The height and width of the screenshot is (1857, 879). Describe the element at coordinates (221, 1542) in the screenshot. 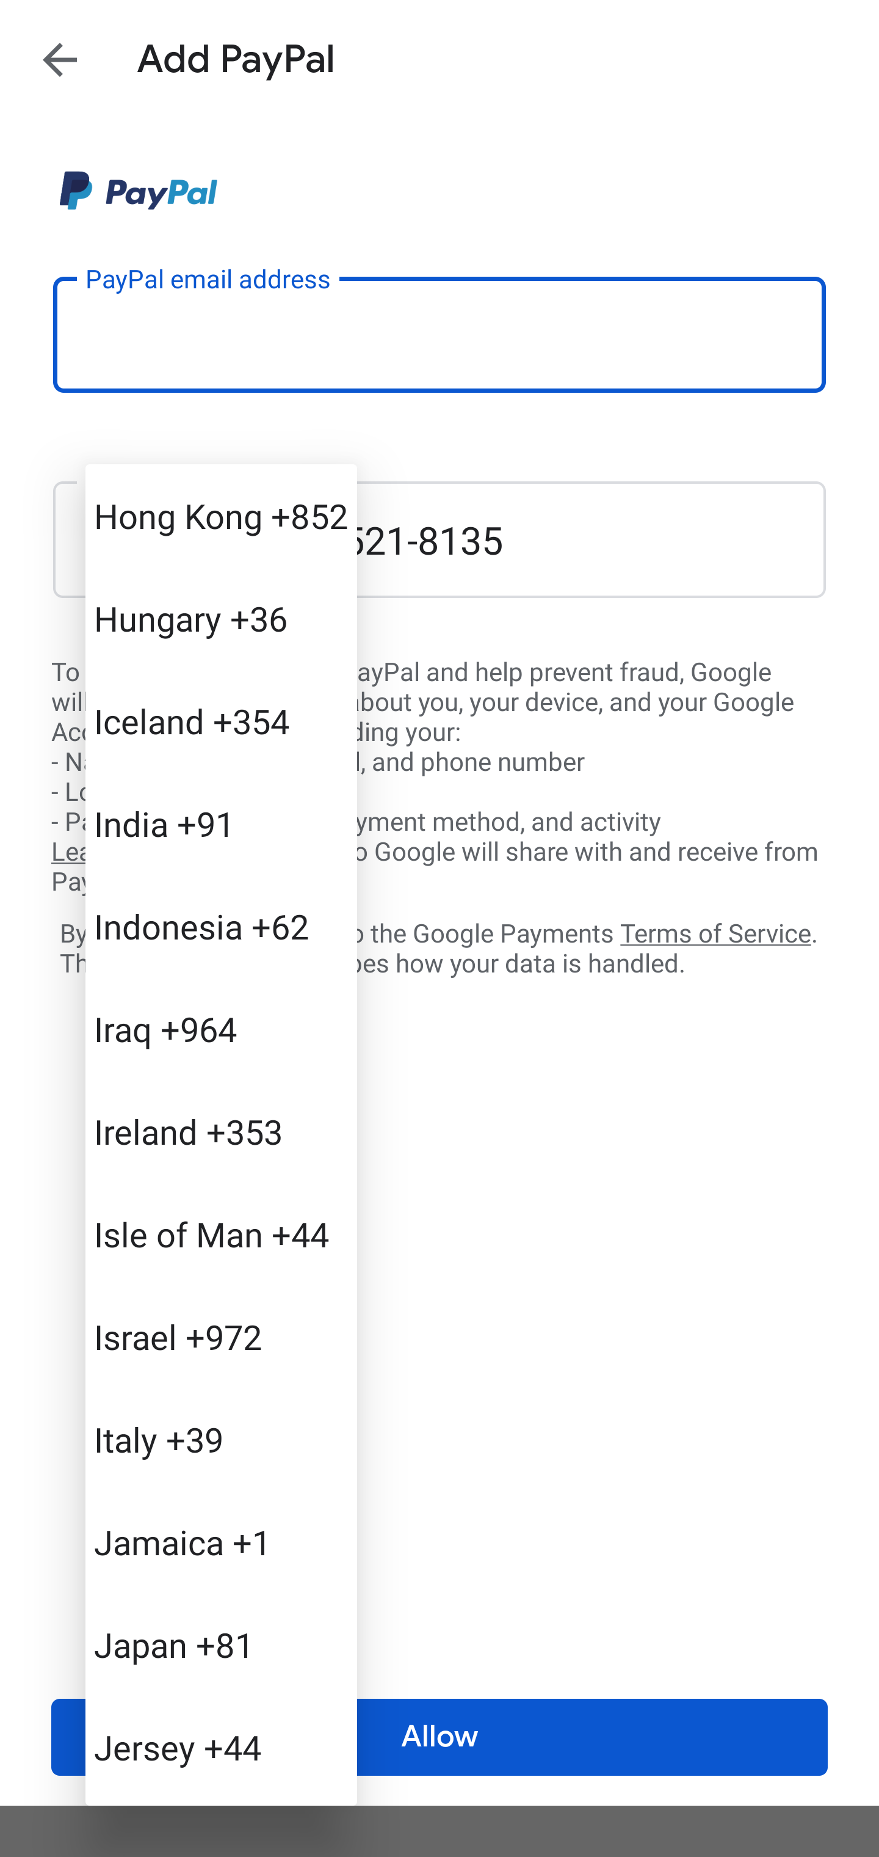

I see `Jamaica +1` at that location.